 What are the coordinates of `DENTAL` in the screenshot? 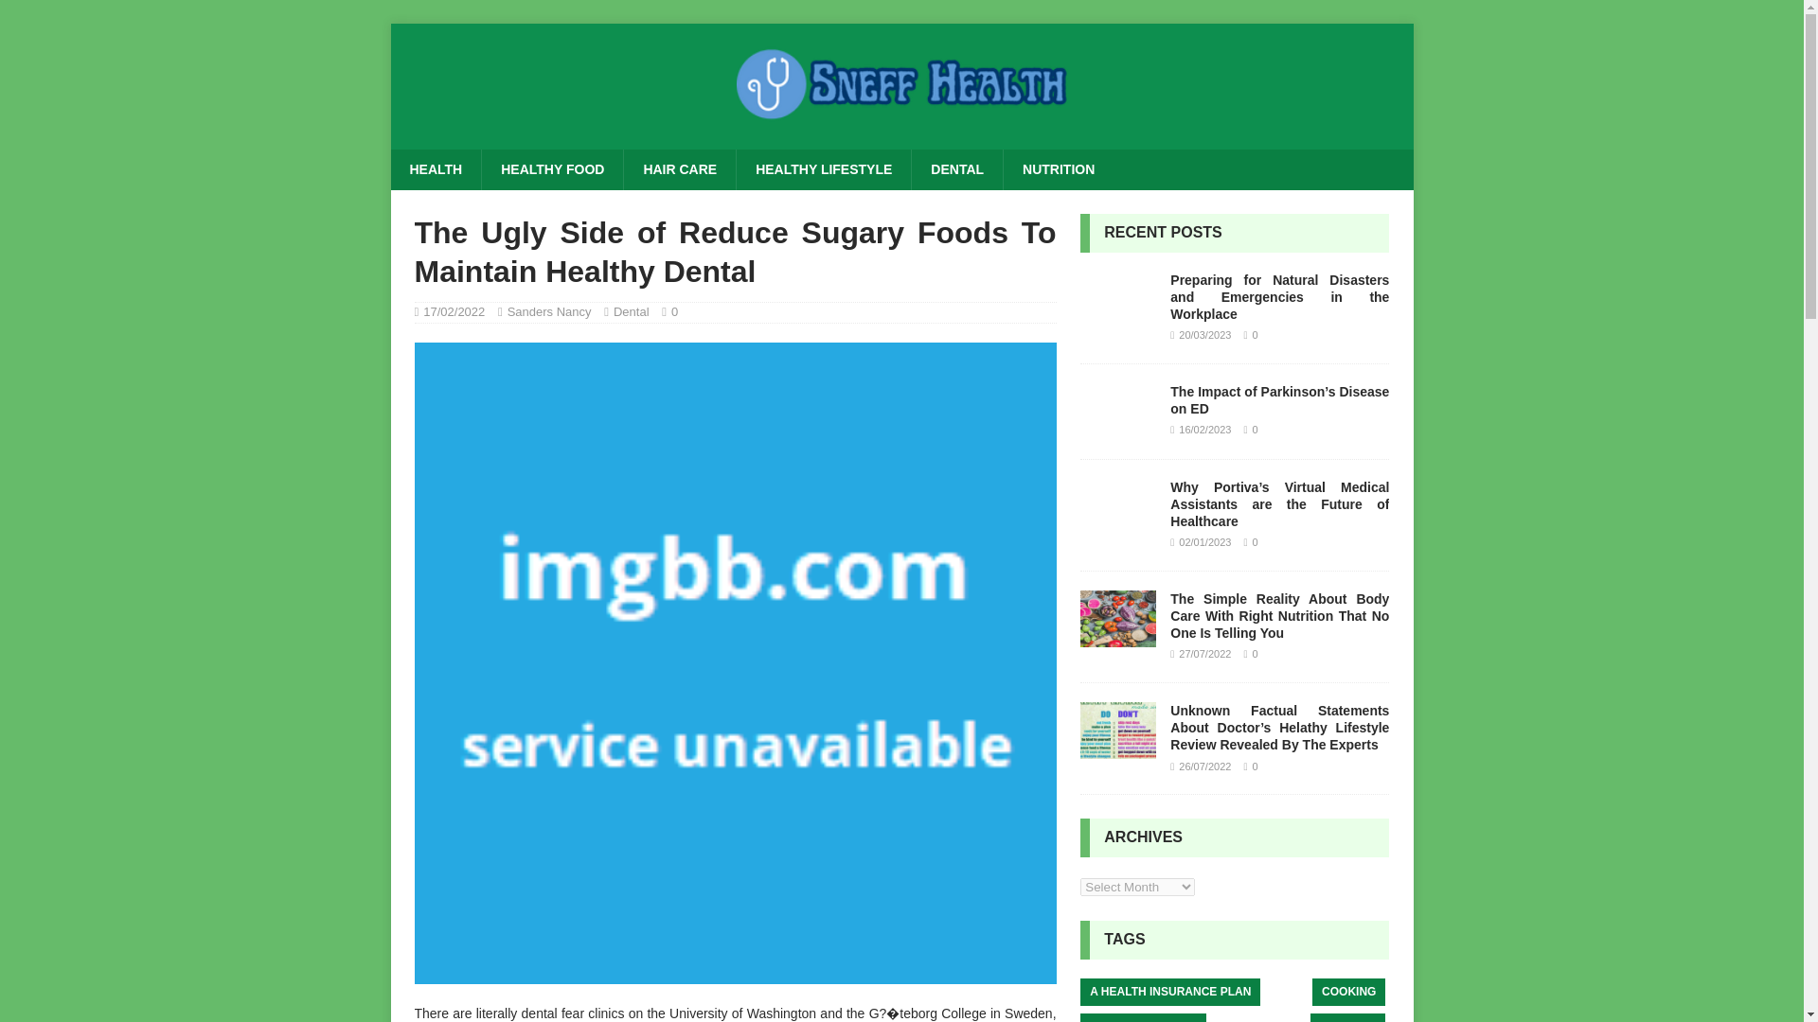 It's located at (956, 168).